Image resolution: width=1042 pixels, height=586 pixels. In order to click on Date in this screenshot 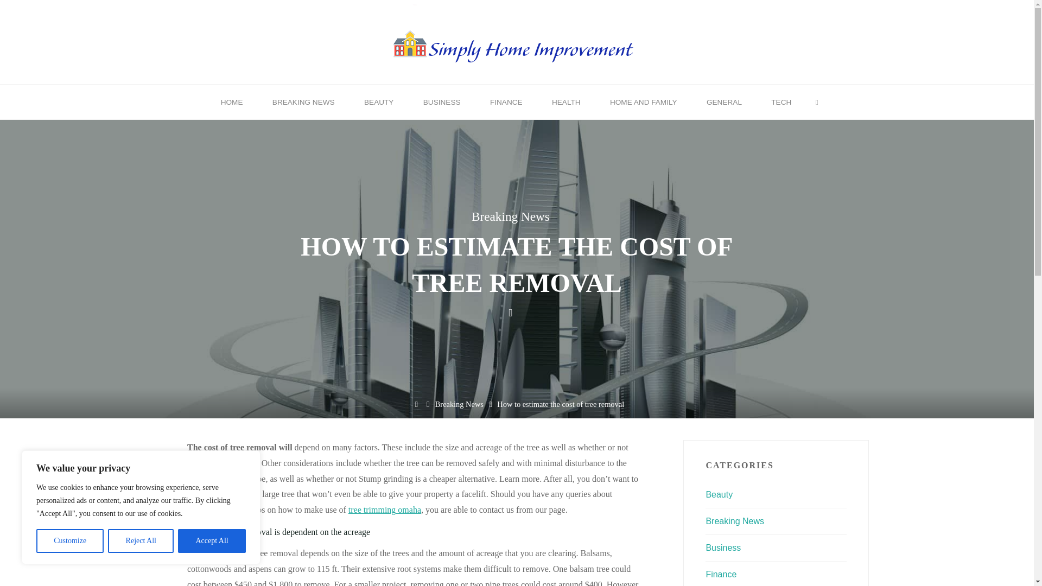, I will do `click(510, 313)`.